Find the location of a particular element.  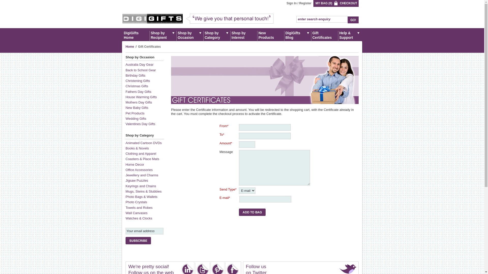

Shop by Occasion is located at coordinates (140, 57).